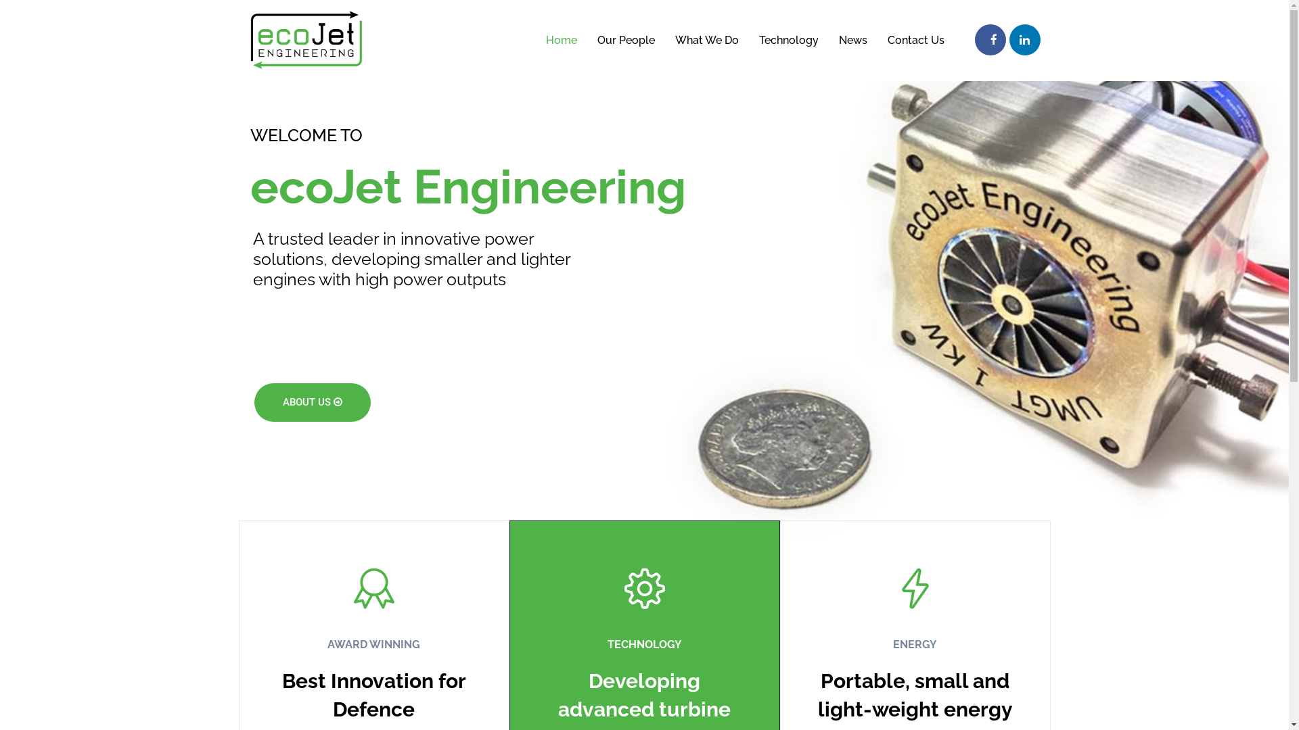 Image resolution: width=1299 pixels, height=730 pixels. I want to click on Contact Us, so click(915, 41).